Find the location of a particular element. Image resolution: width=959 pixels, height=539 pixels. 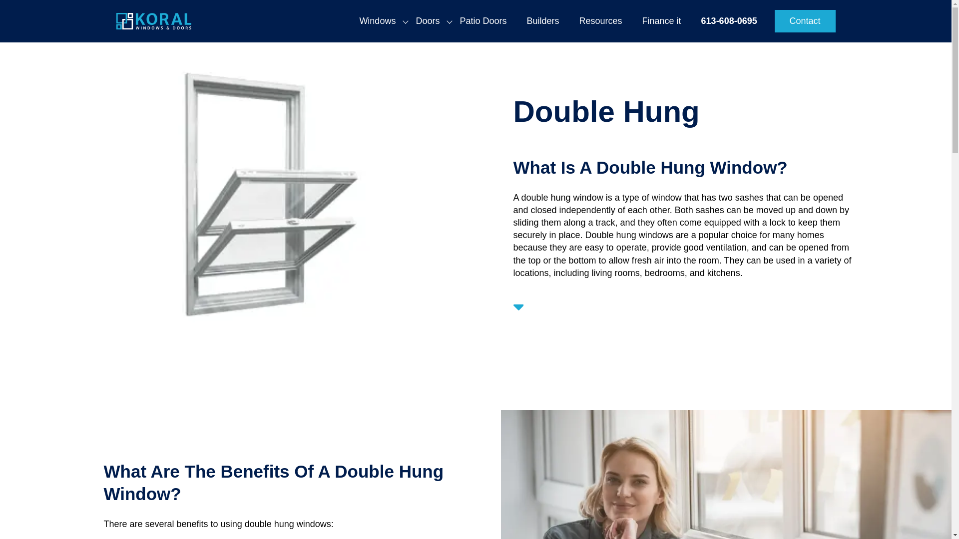

Finance it is located at coordinates (661, 21).